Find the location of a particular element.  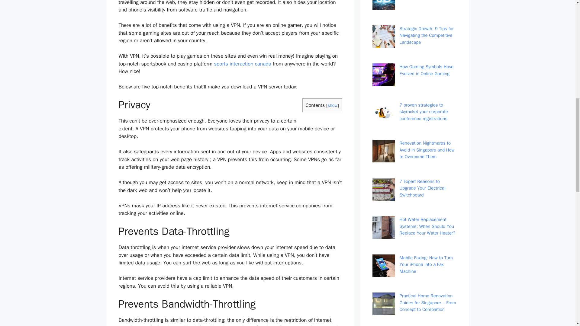

Mobile Faxing: How to Turn Your iPhone into a Fax Machine is located at coordinates (426, 264).